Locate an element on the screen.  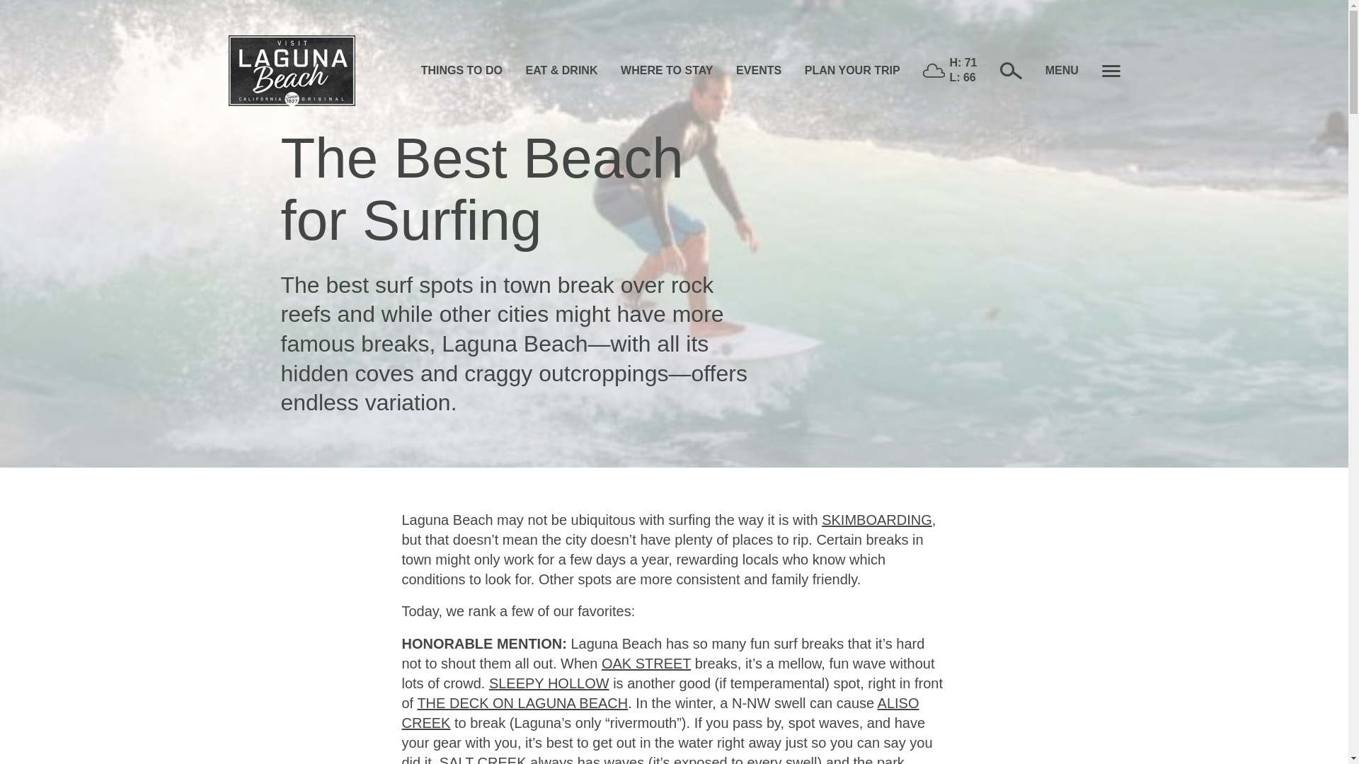
MENU is located at coordinates (1082, 71).